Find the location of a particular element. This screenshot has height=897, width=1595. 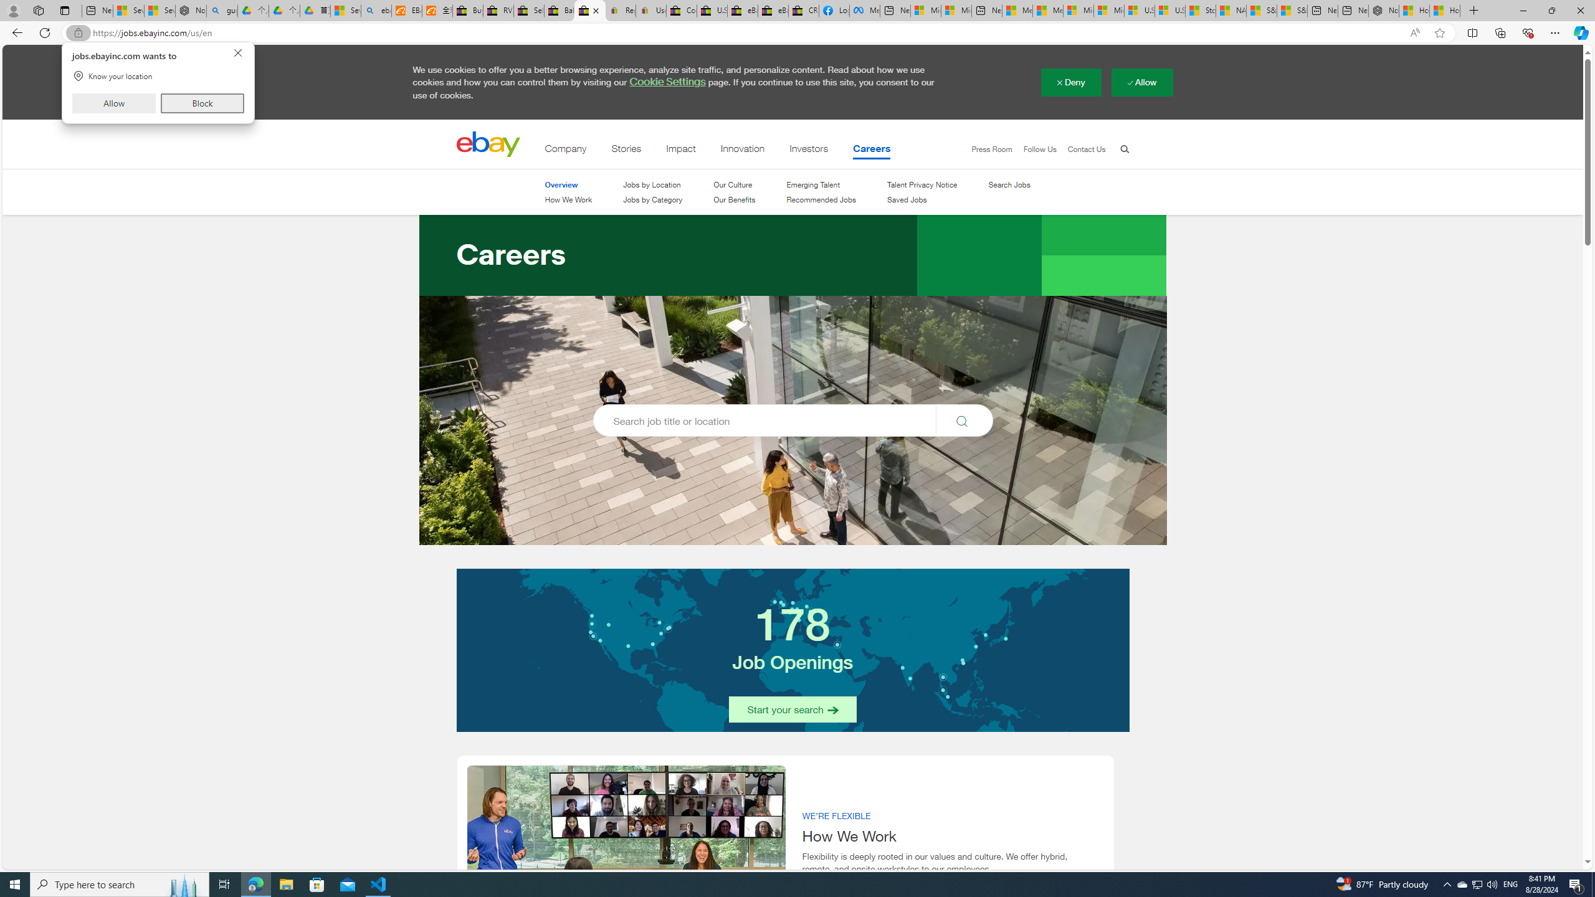

Jobs by Category is located at coordinates (653, 201).